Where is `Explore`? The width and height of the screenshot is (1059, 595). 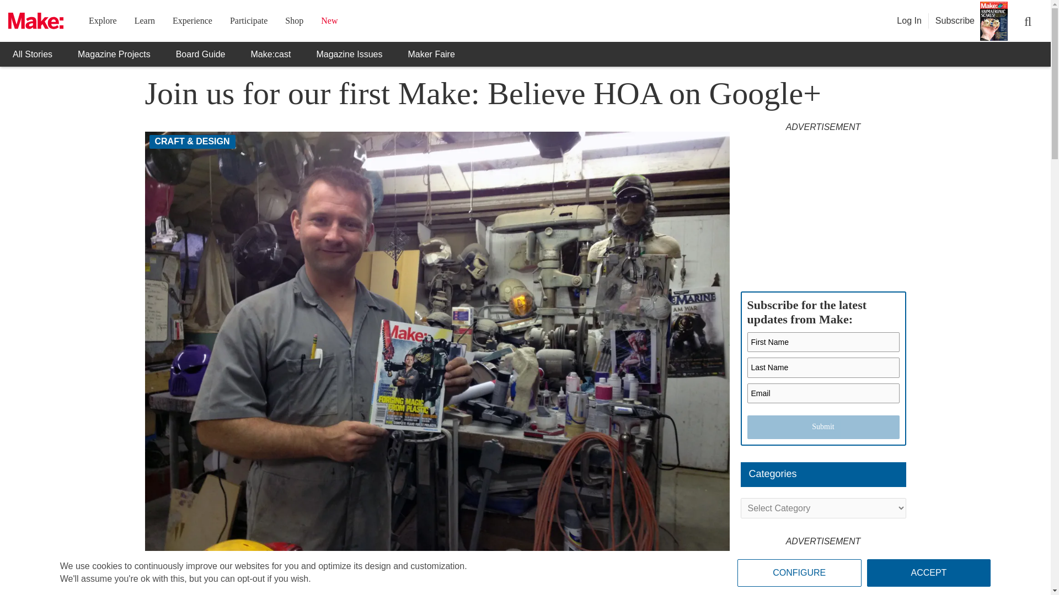 Explore is located at coordinates (103, 21).